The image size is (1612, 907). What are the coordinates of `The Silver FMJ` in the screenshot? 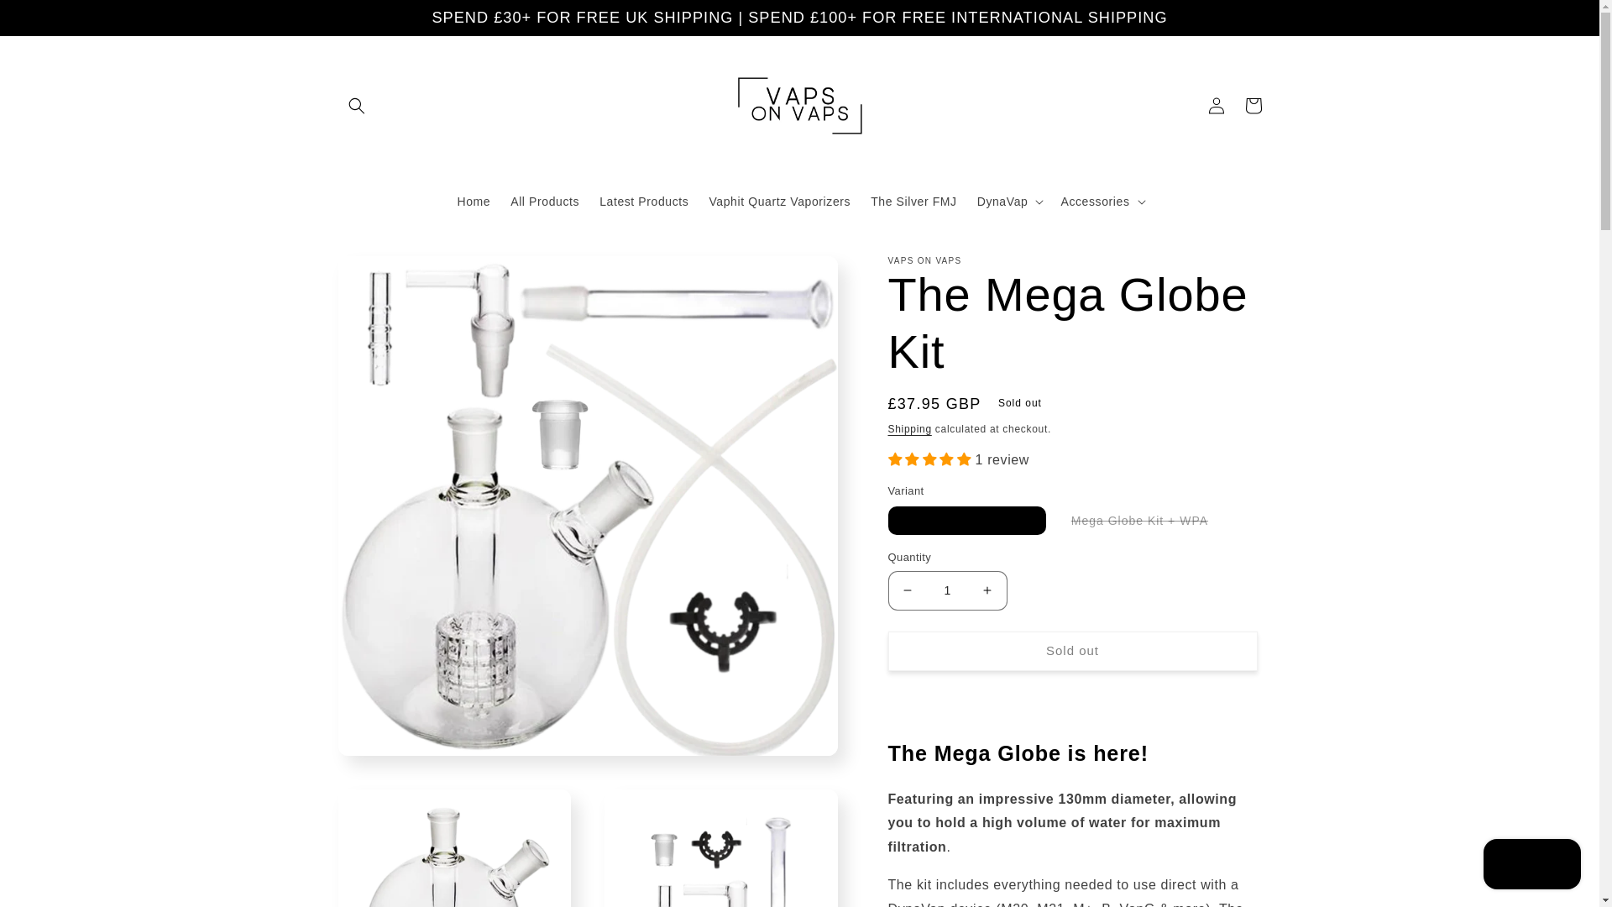 It's located at (913, 202).